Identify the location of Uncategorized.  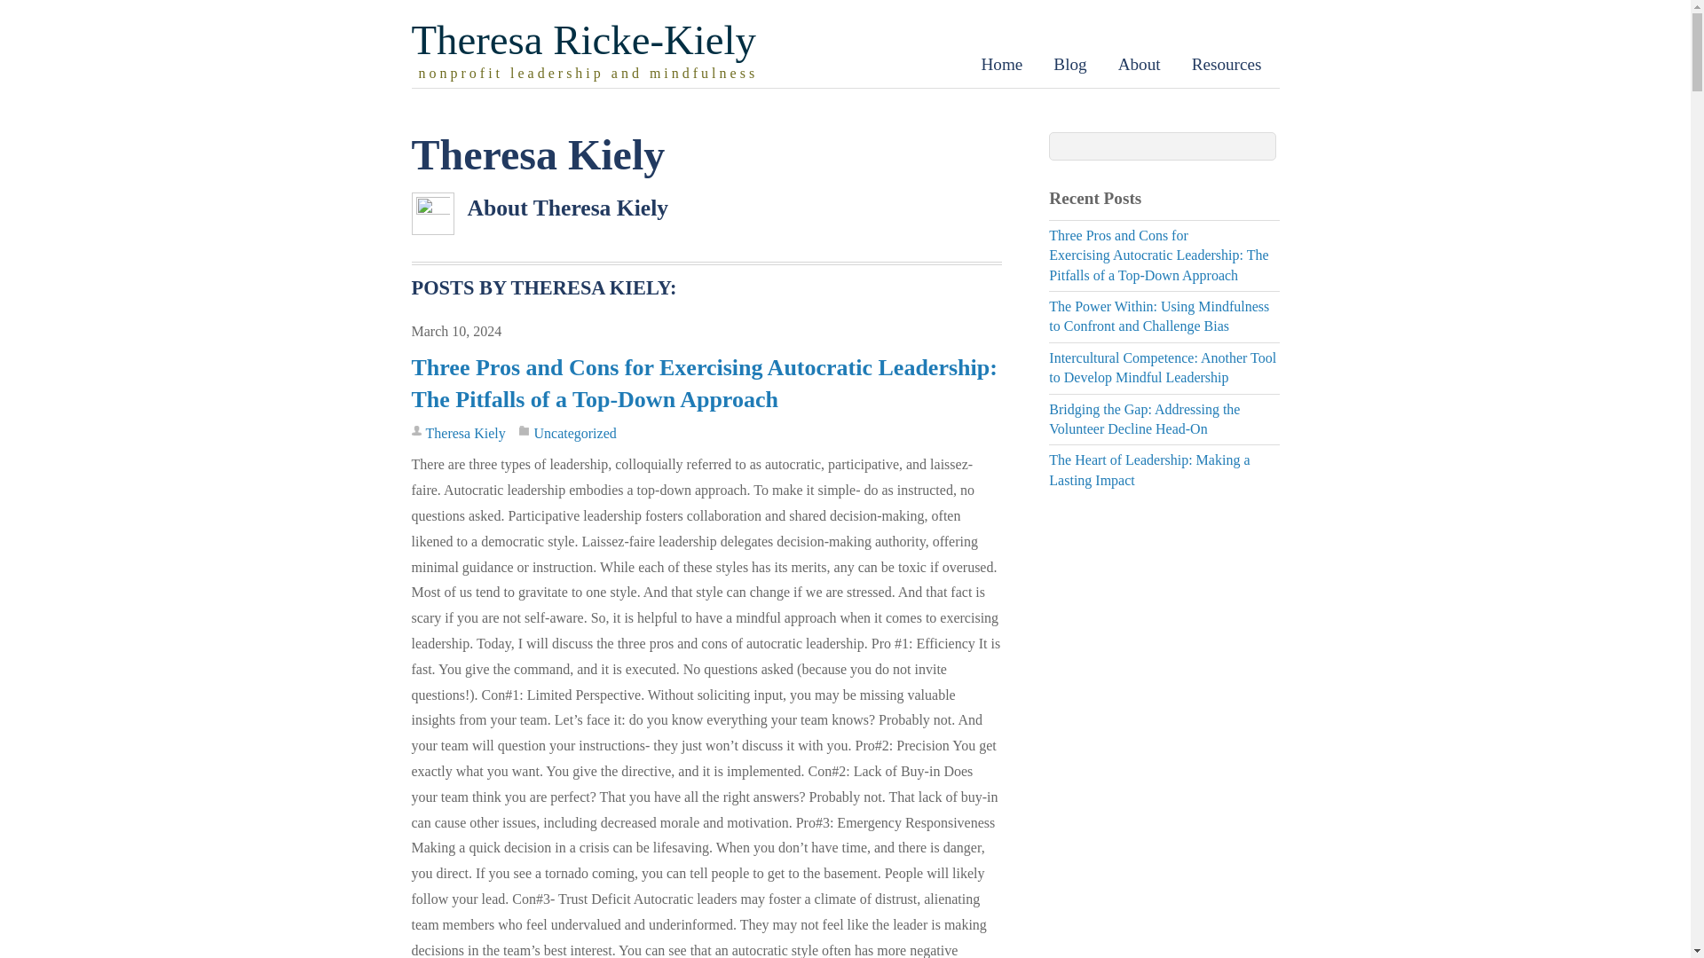
(573, 433).